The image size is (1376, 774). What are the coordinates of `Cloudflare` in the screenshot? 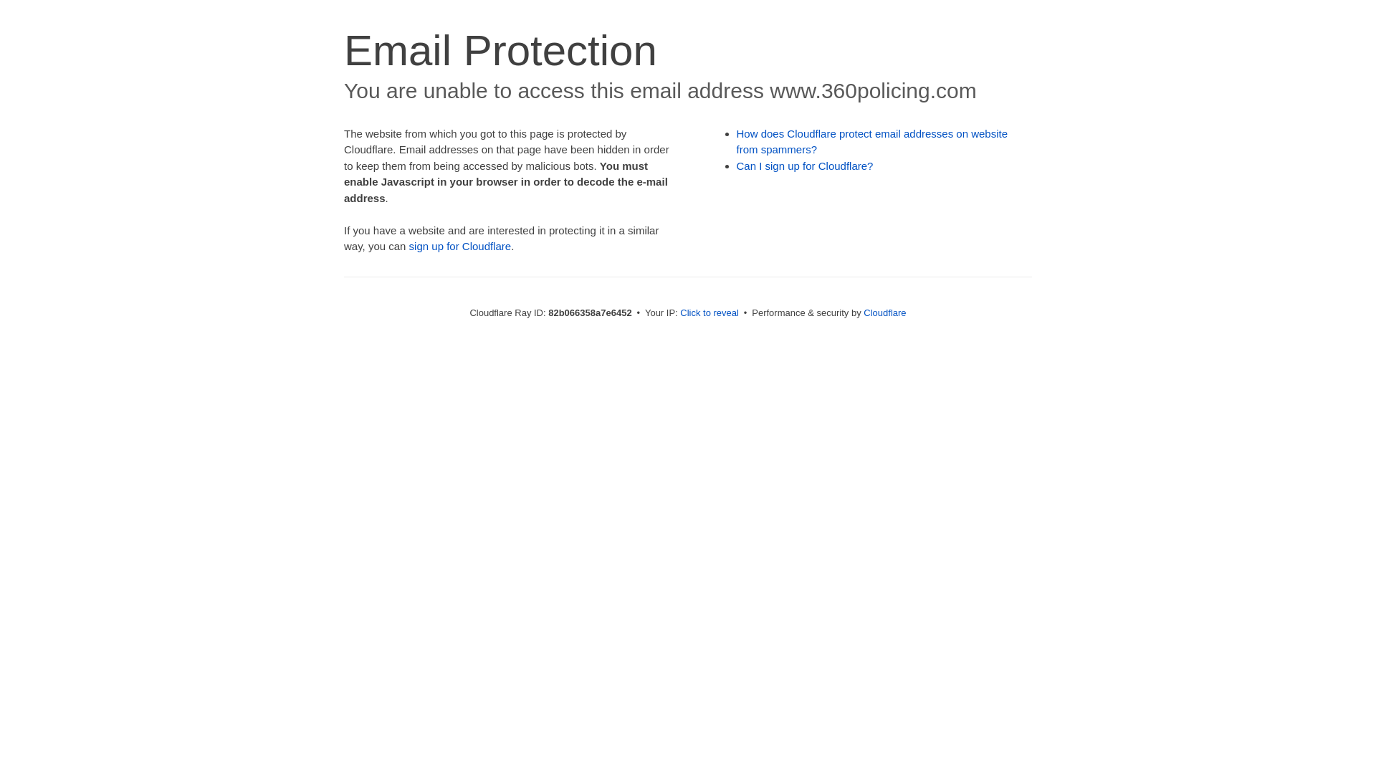 It's located at (884, 312).